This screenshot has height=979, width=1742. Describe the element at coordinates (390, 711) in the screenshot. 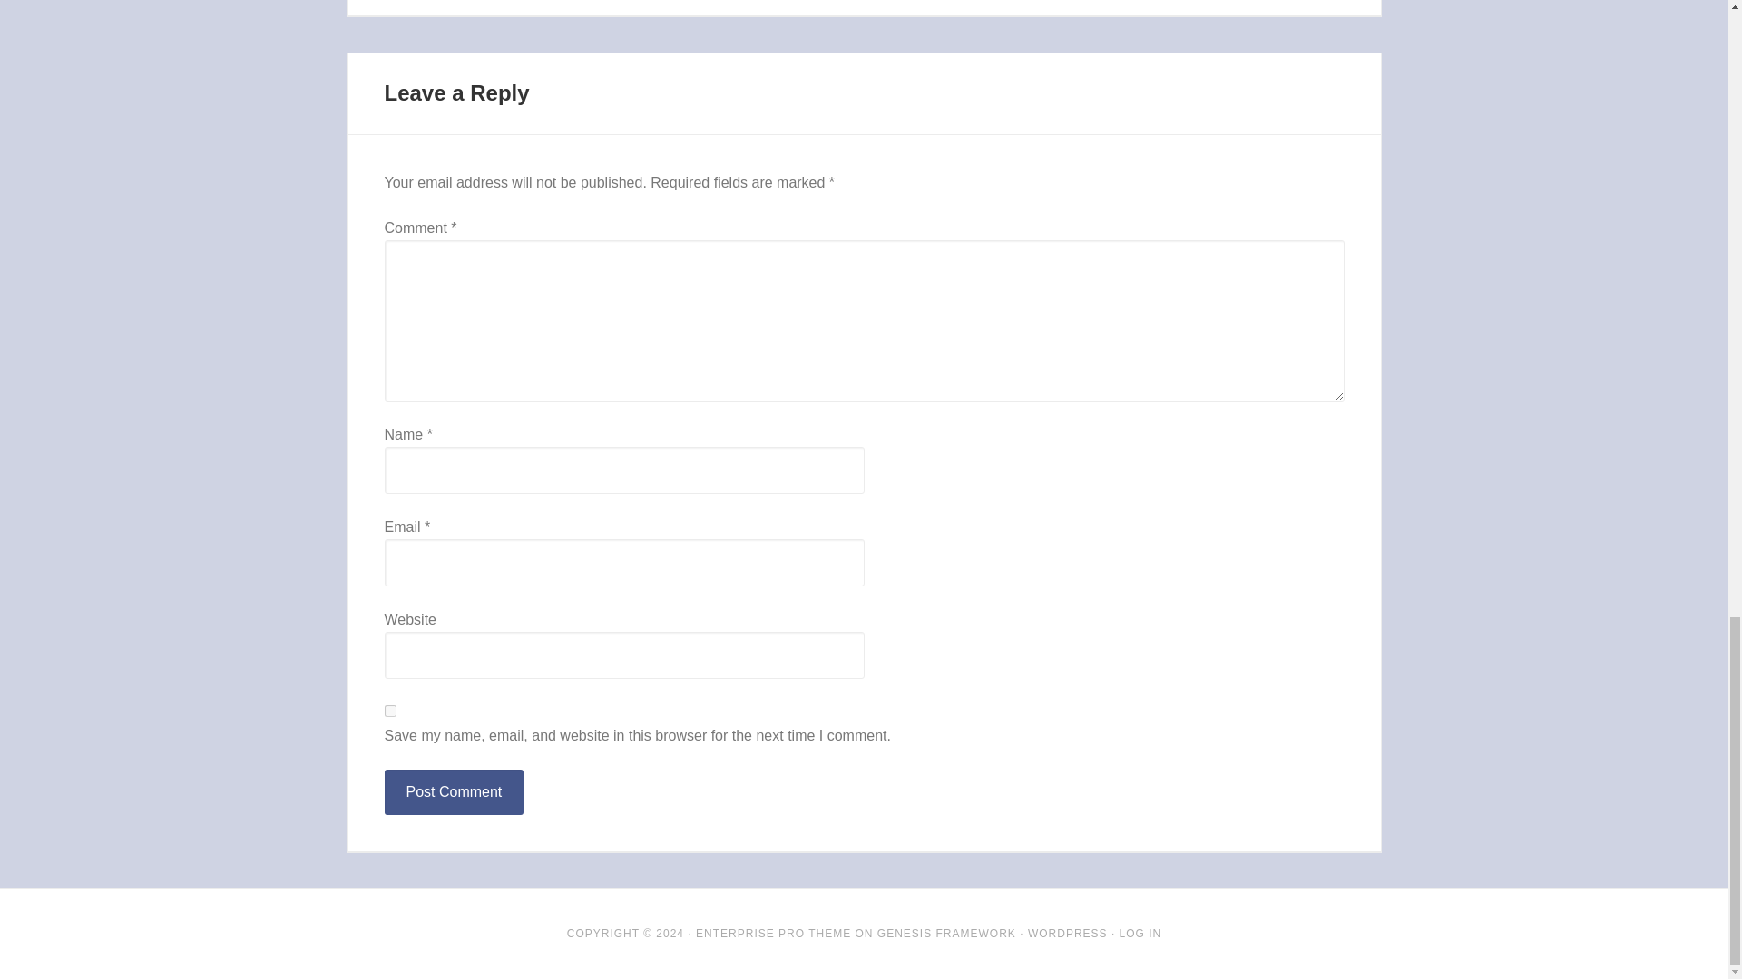

I see `yes` at that location.